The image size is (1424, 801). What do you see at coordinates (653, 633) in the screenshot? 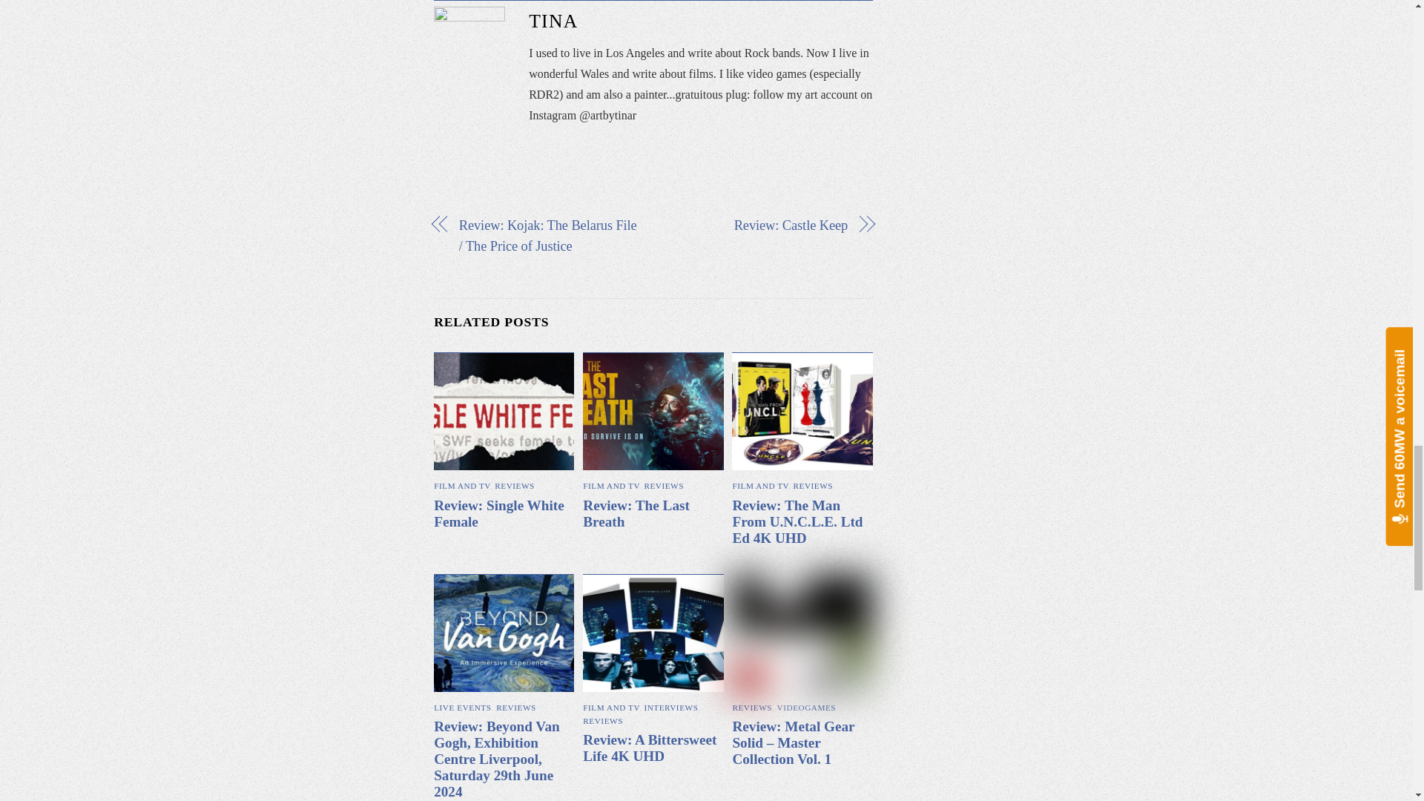
I see `HeaderABittersweetLife4KReview` at bounding box center [653, 633].